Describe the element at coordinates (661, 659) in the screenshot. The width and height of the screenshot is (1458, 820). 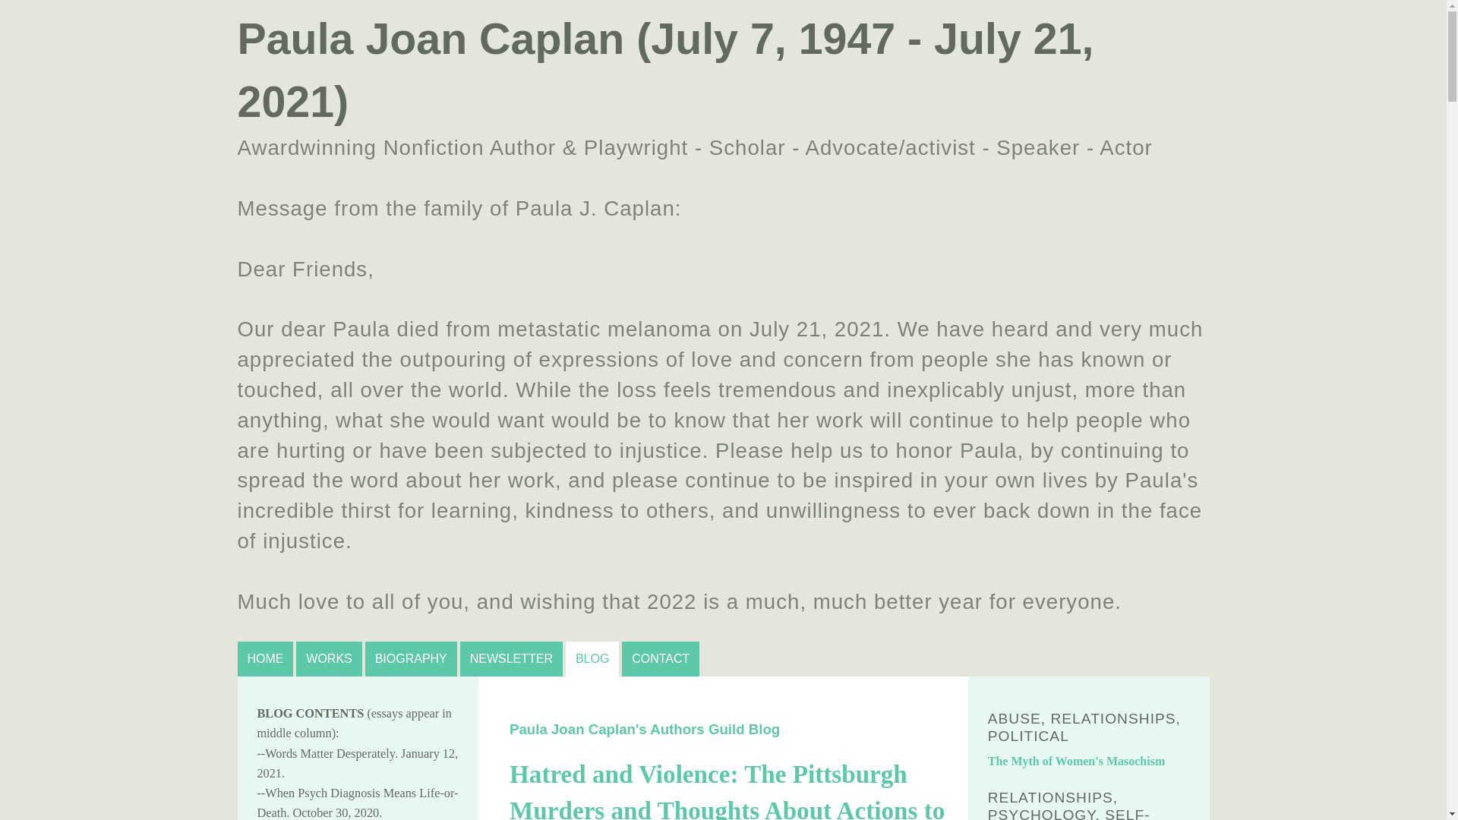
I see `CONTACT` at that location.